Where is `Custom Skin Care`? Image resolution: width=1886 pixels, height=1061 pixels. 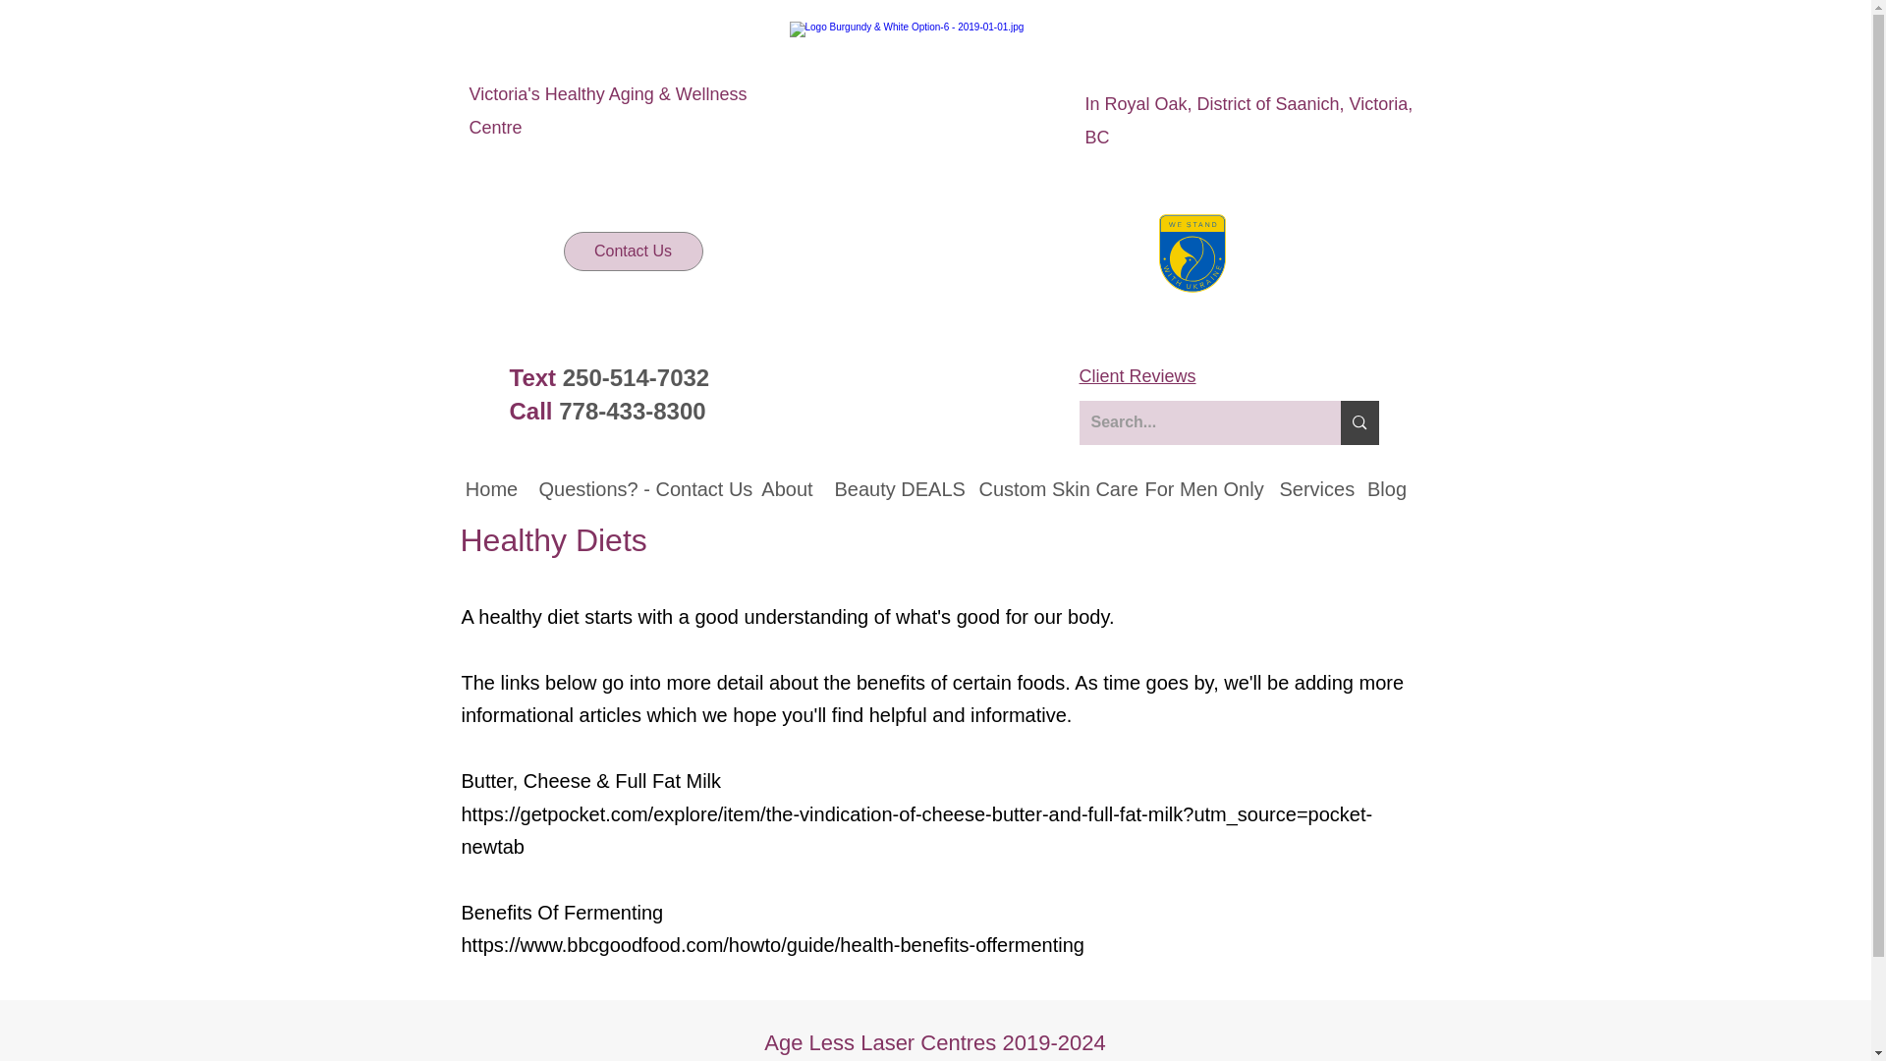
Custom Skin Care is located at coordinates (1051, 489).